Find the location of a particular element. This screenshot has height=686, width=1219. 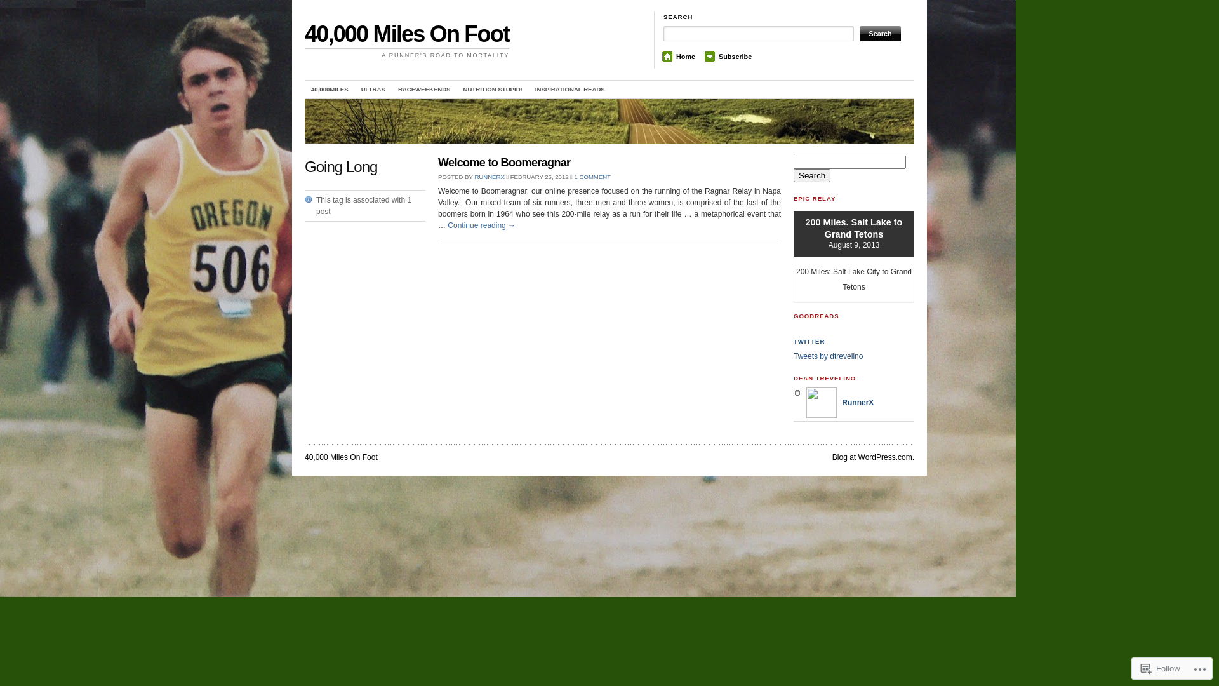

NUTRITION STUPID! is located at coordinates (493, 90).